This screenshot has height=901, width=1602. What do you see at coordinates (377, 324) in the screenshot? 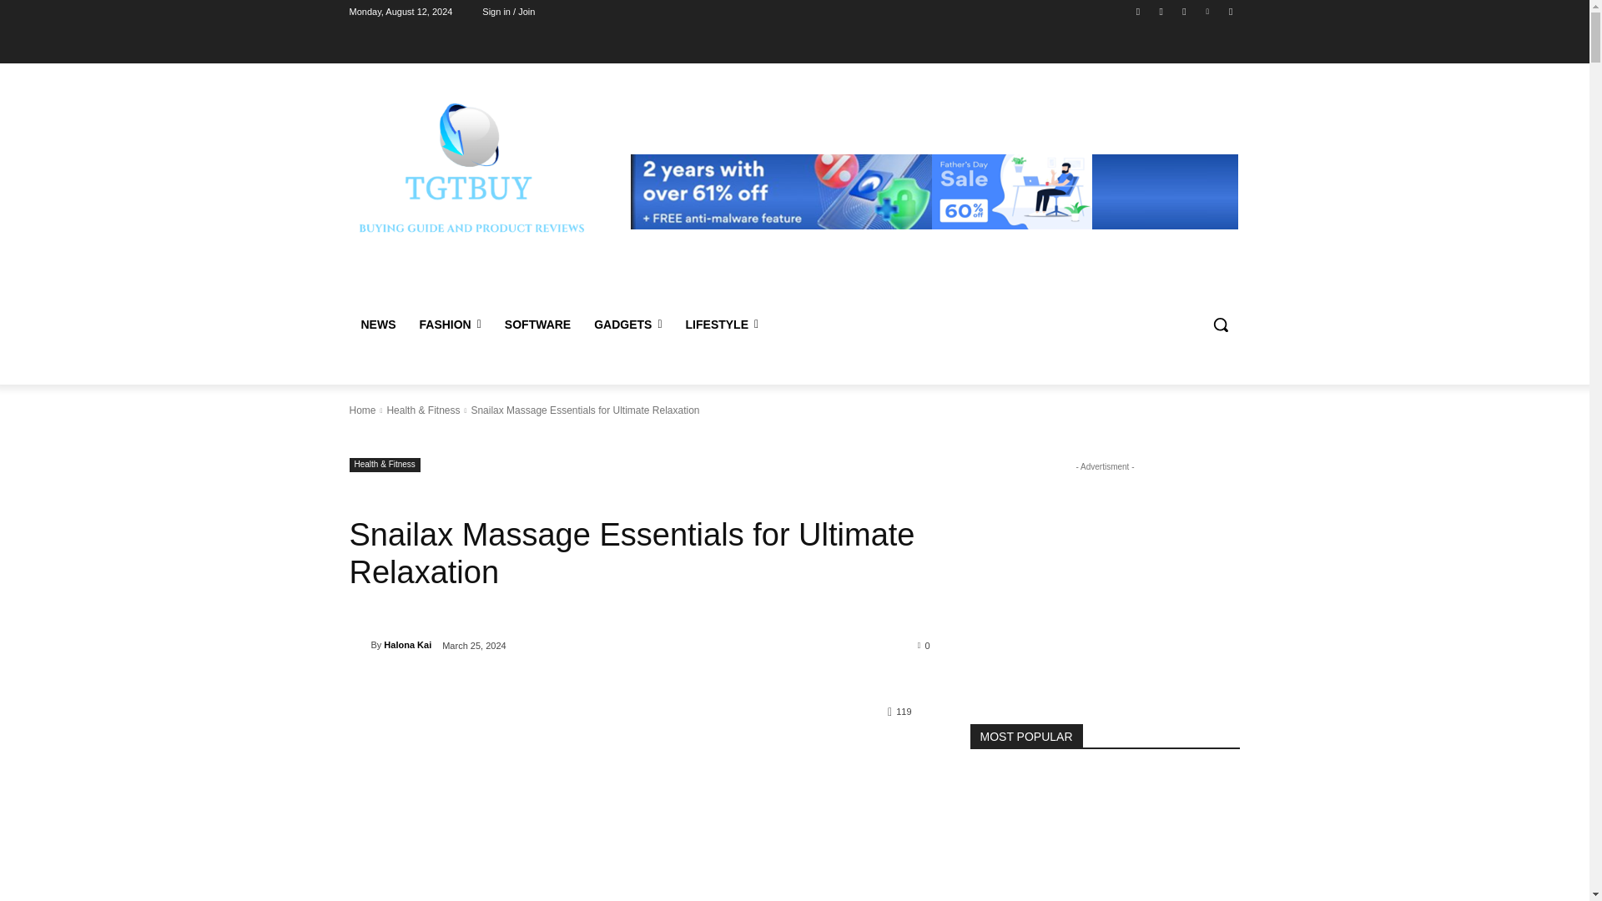
I see `NEWS` at bounding box center [377, 324].